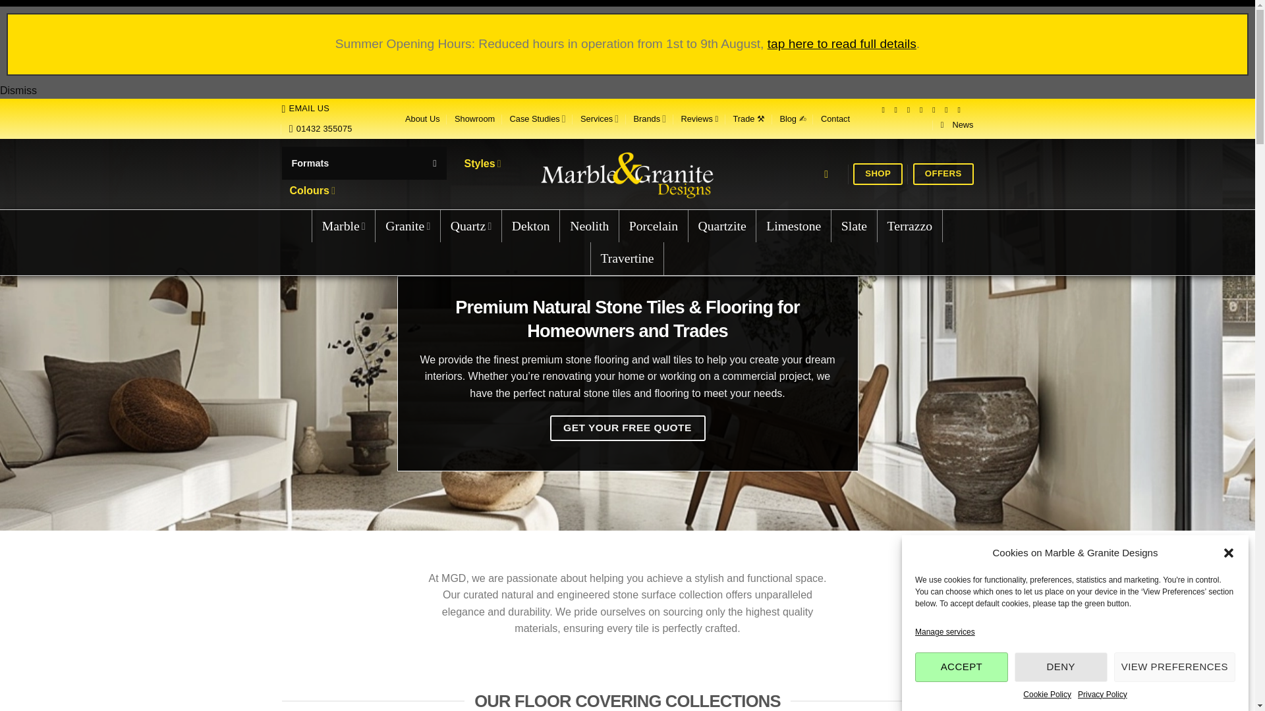 The height and width of the screenshot is (711, 1265). Describe the element at coordinates (306, 109) in the screenshot. I see `EMAIL US` at that location.